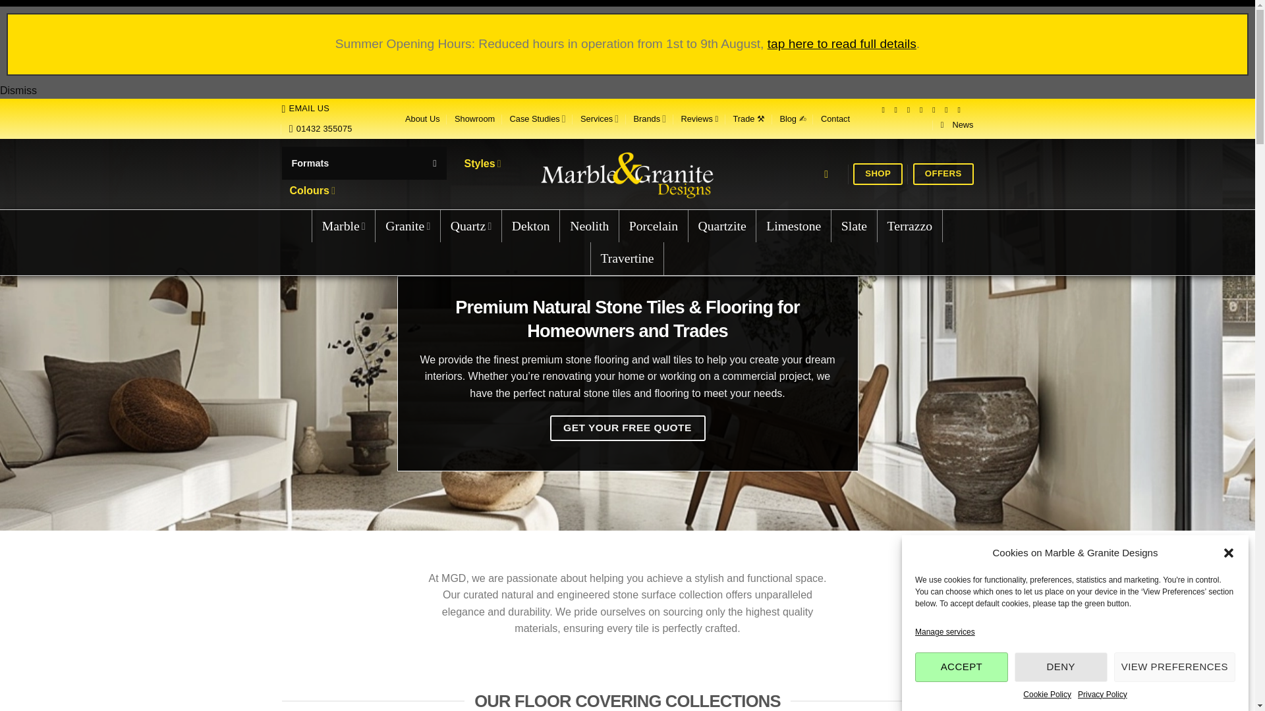 The height and width of the screenshot is (711, 1265). Describe the element at coordinates (306, 109) in the screenshot. I see `EMAIL US` at that location.